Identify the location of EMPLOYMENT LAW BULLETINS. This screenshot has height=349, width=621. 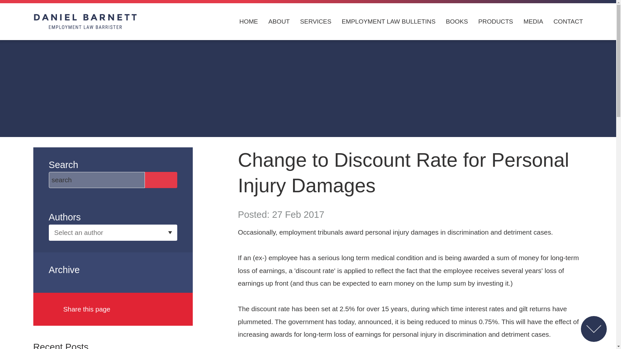
(388, 22).